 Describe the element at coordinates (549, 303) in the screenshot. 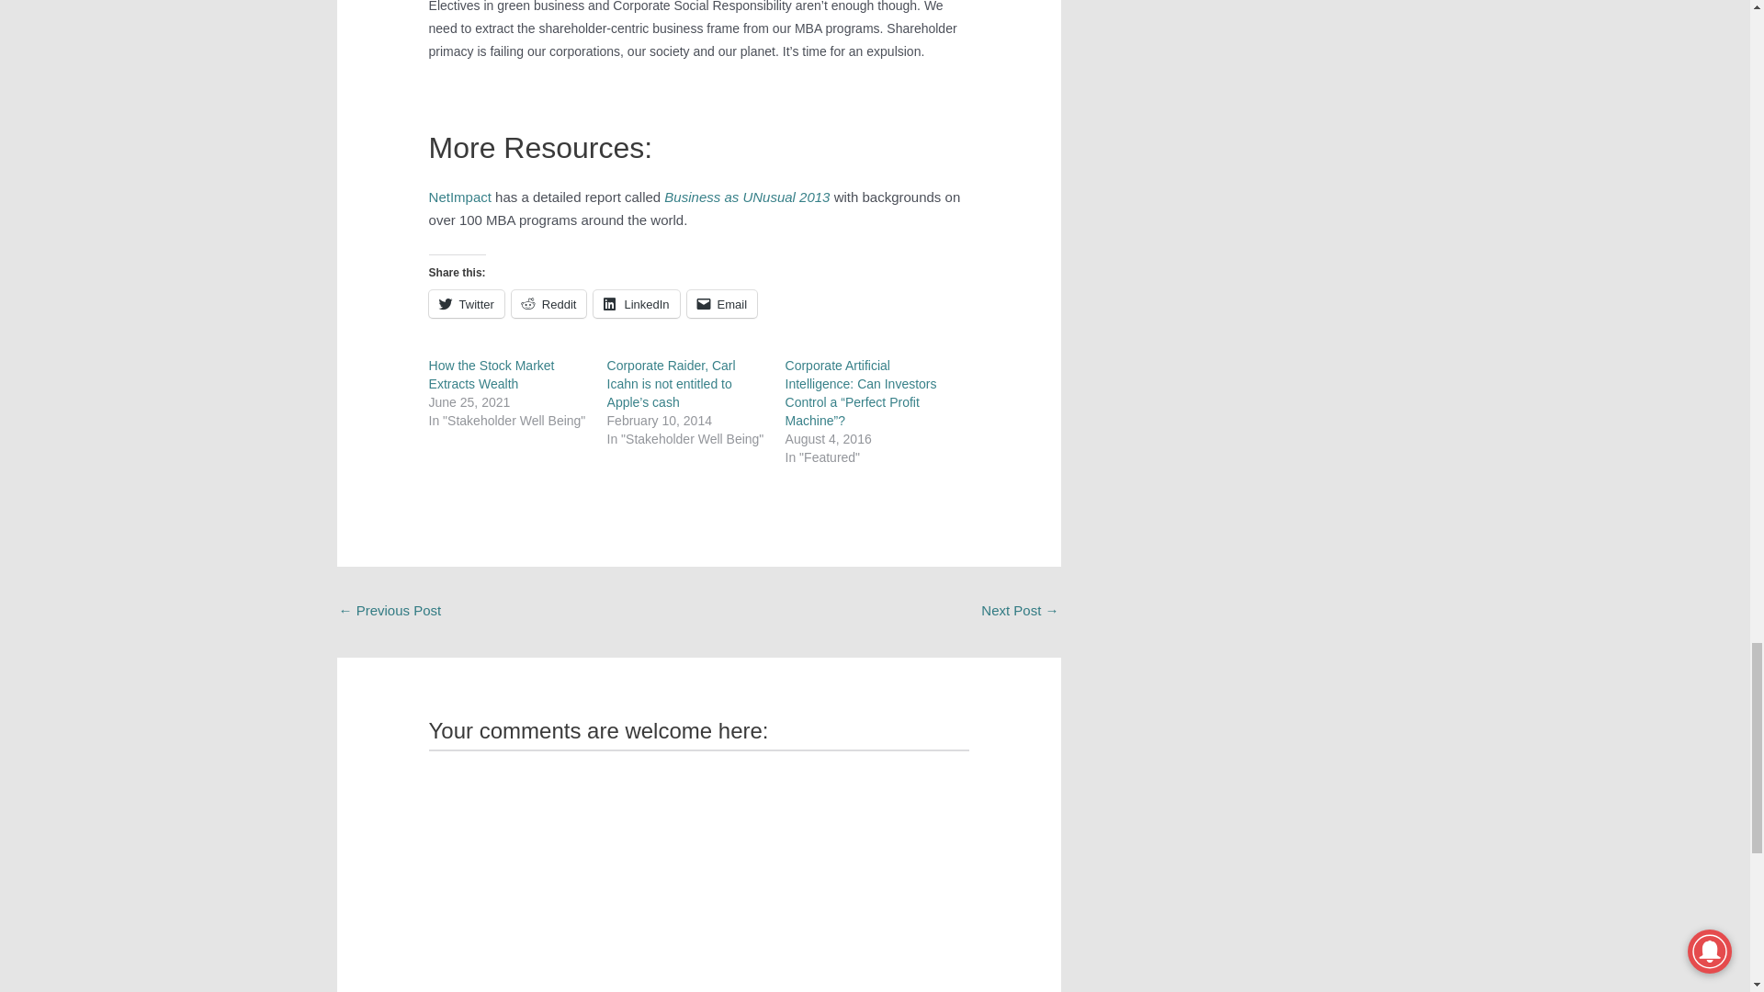

I see `Click to share on Reddit` at that location.